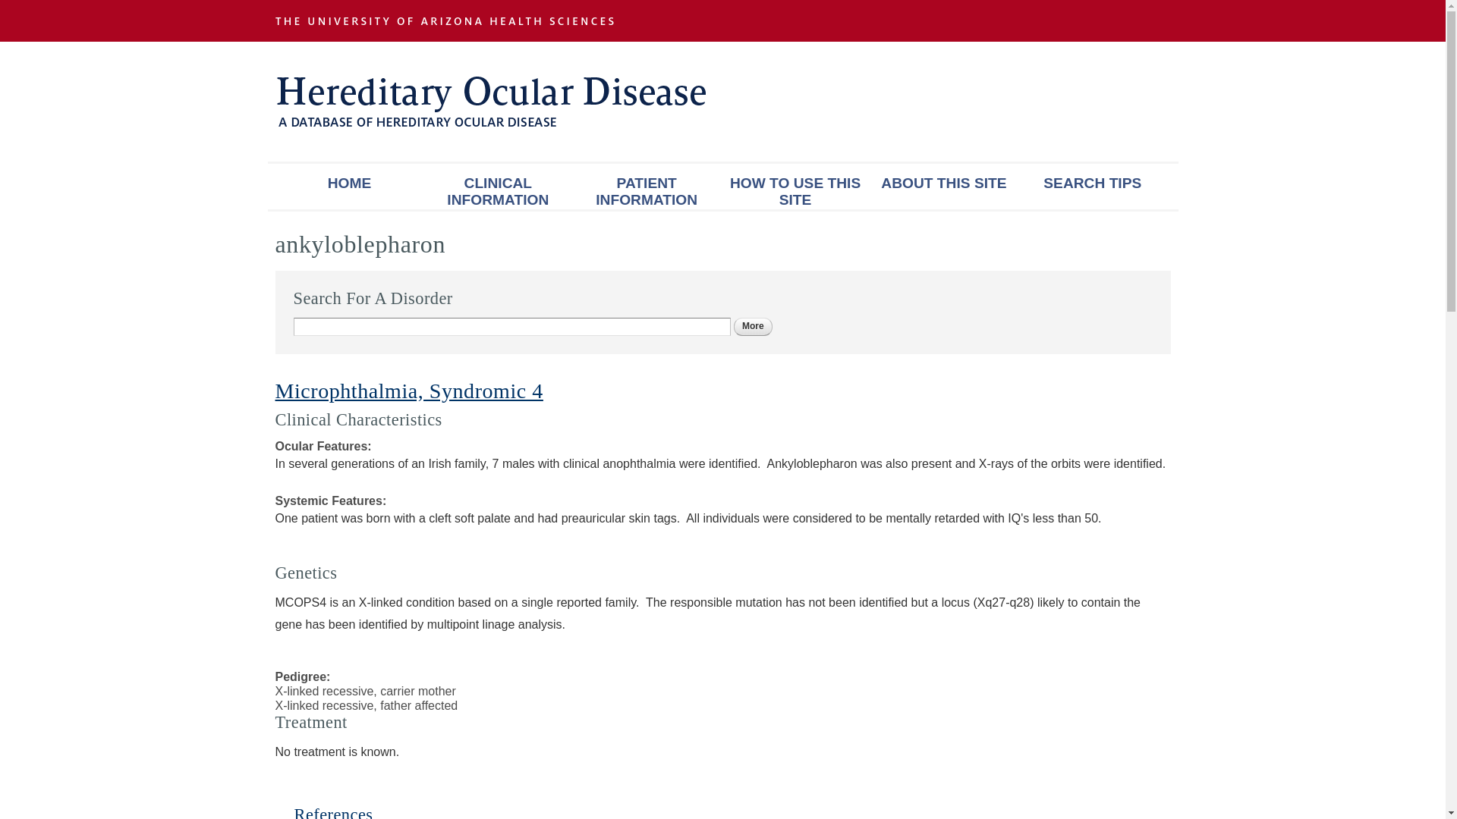 The image size is (1457, 819). I want to click on A Point-Of-Service Website For Hereditary Ocular Disease, so click(944, 187).